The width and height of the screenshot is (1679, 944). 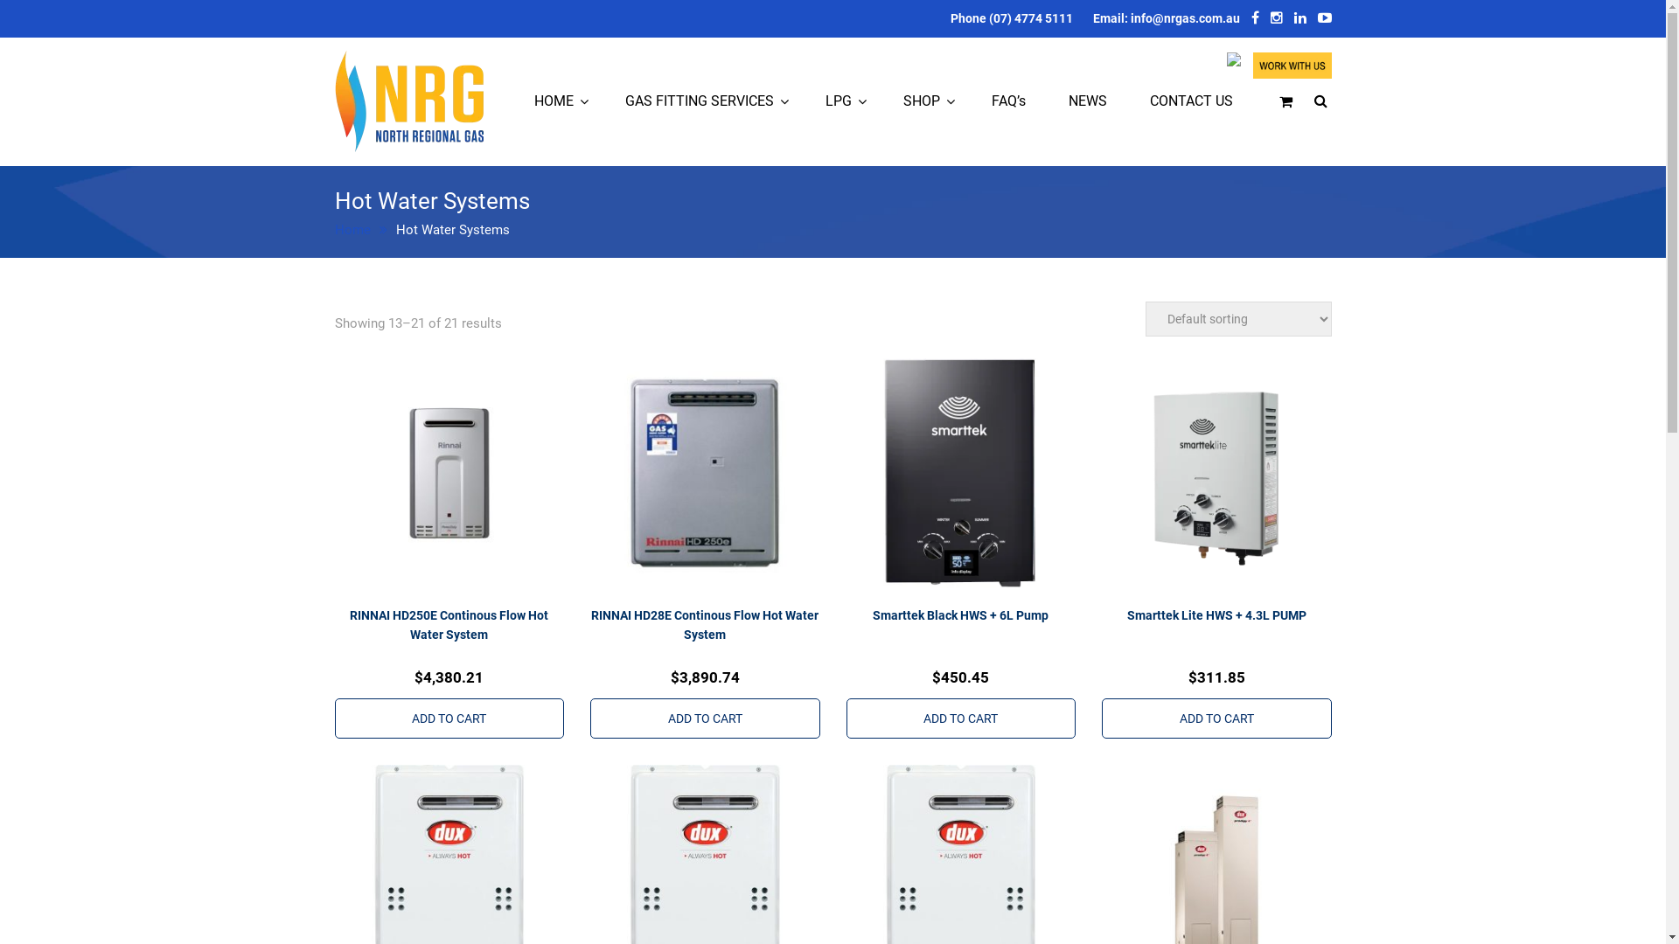 What do you see at coordinates (839, 101) in the screenshot?
I see `LPG` at bounding box center [839, 101].